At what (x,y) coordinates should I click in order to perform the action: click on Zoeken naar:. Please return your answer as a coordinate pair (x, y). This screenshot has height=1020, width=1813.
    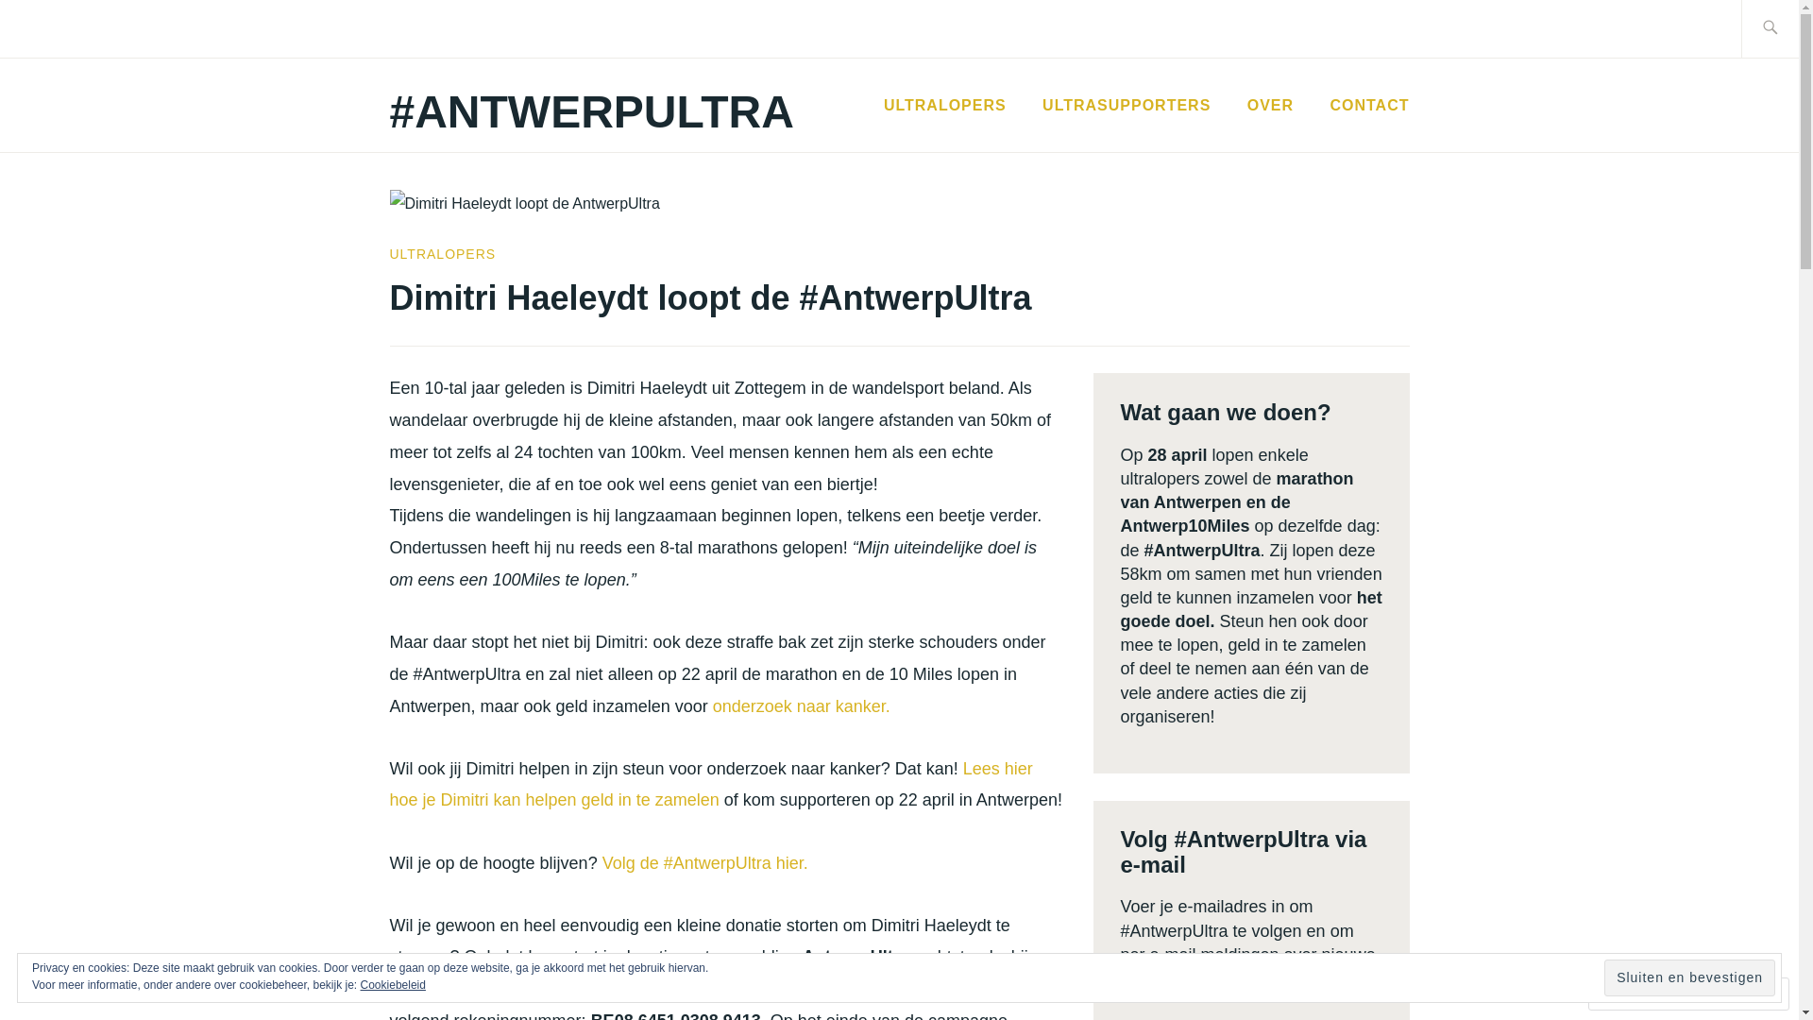
    Looking at the image, I should click on (1791, 28).